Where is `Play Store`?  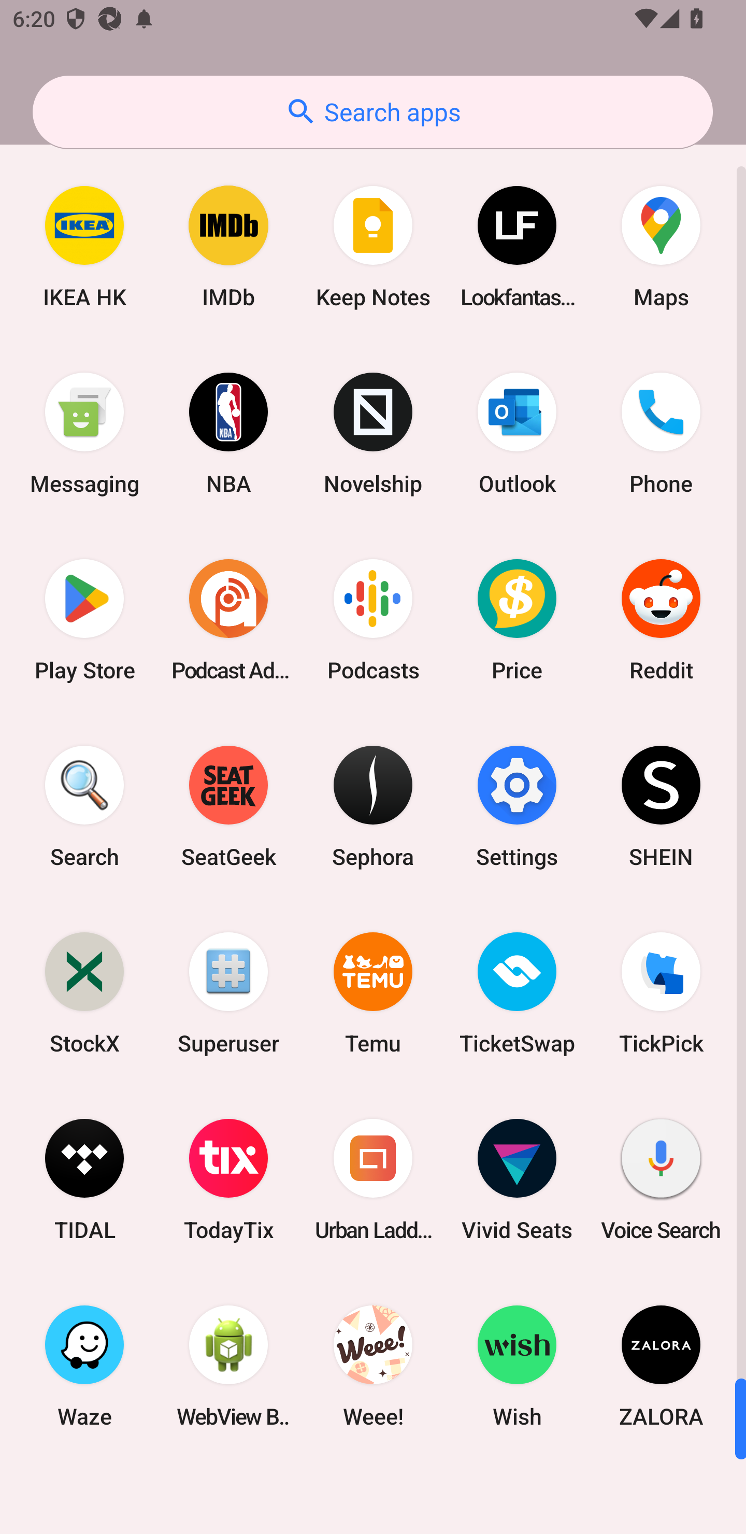
Play Store is located at coordinates (84, 620).